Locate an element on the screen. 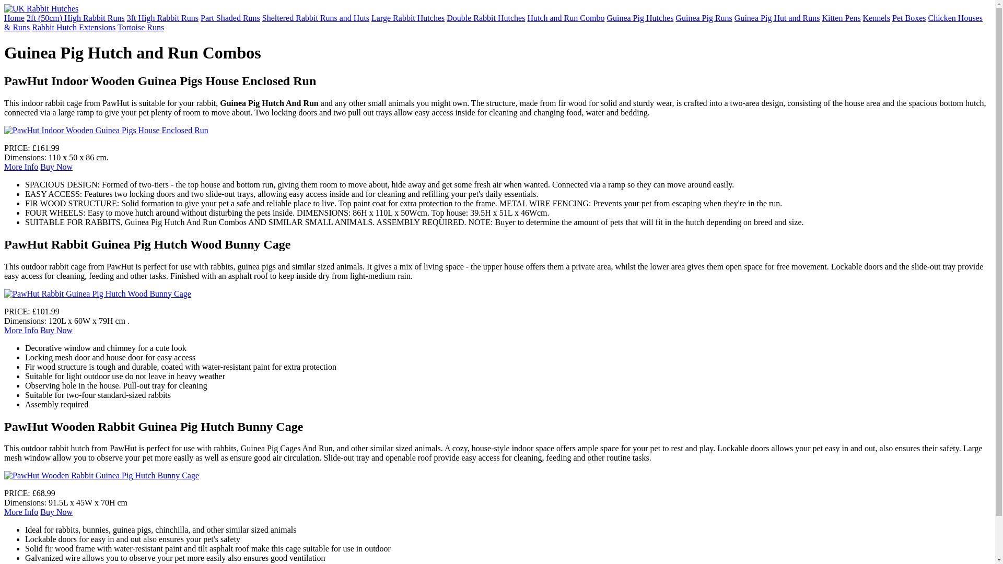  Part Shaded Runs is located at coordinates (230, 18).